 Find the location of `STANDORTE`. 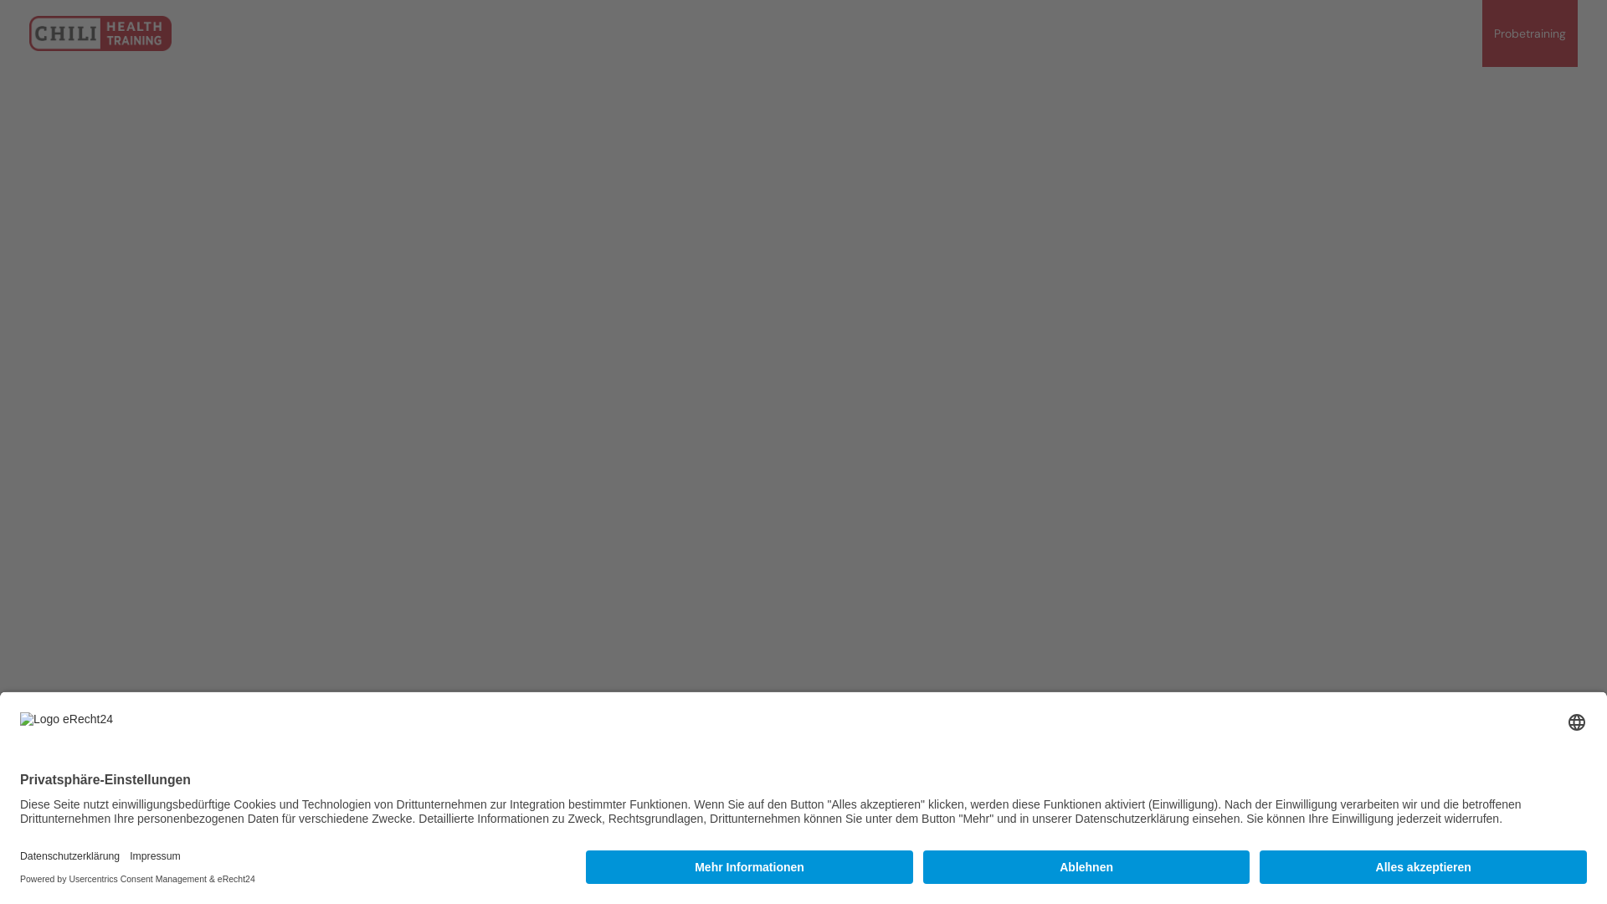

STANDORTE is located at coordinates (1152, 33).